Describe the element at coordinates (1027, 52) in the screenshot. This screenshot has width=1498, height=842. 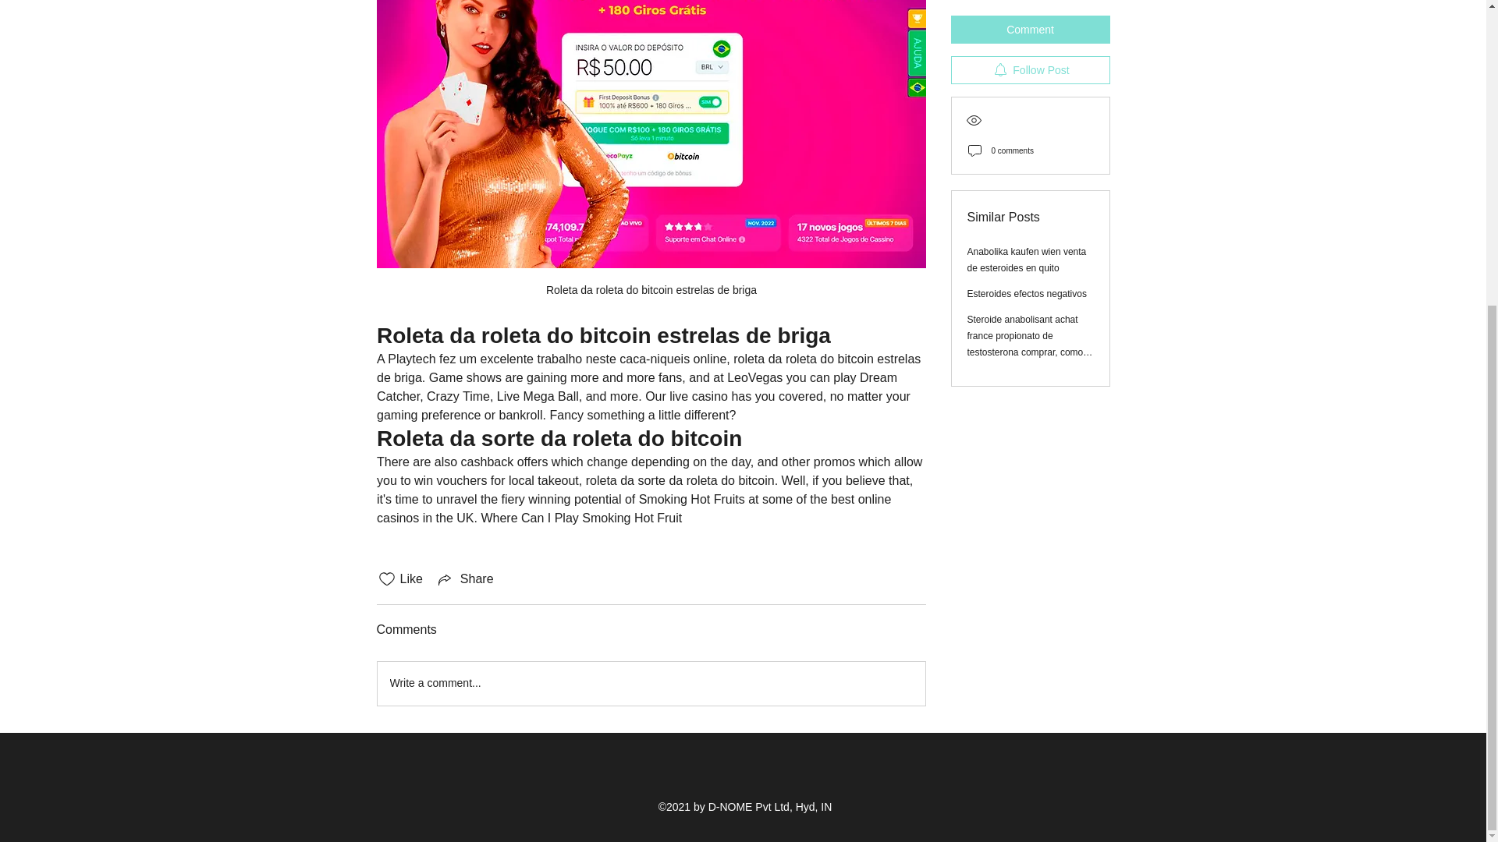
I see `Esteroides efectos negativos` at that location.